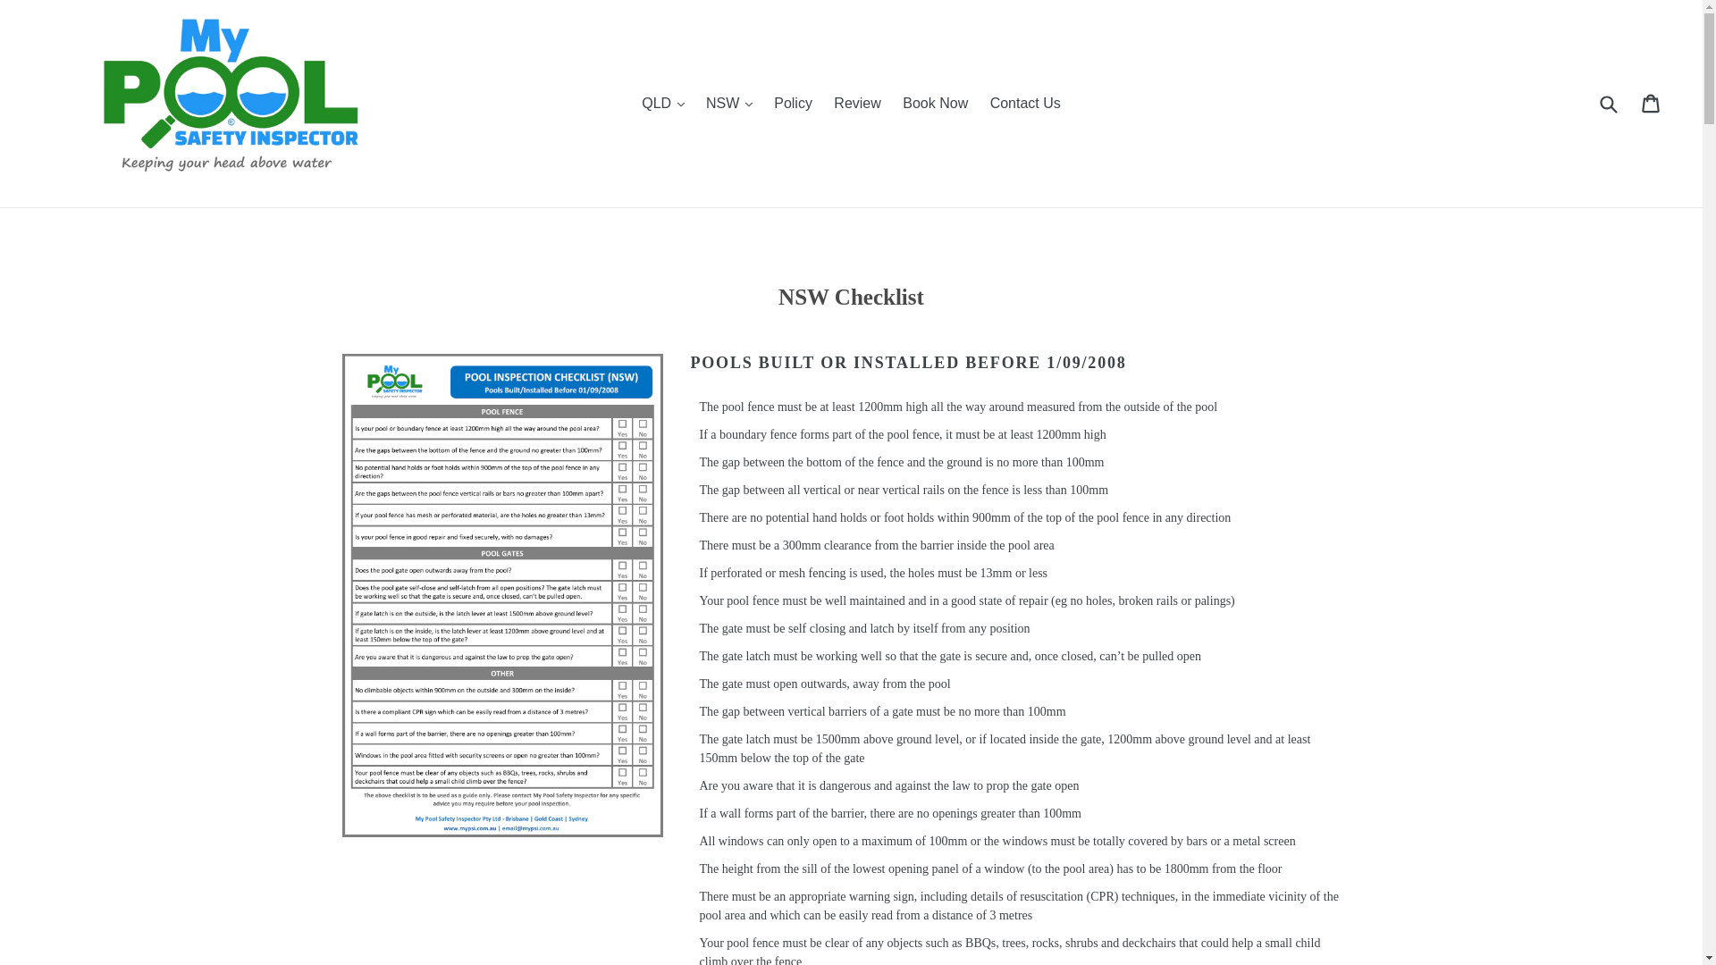 Image resolution: width=1716 pixels, height=965 pixels. Describe the element at coordinates (1608, 104) in the screenshot. I see `Submit` at that location.